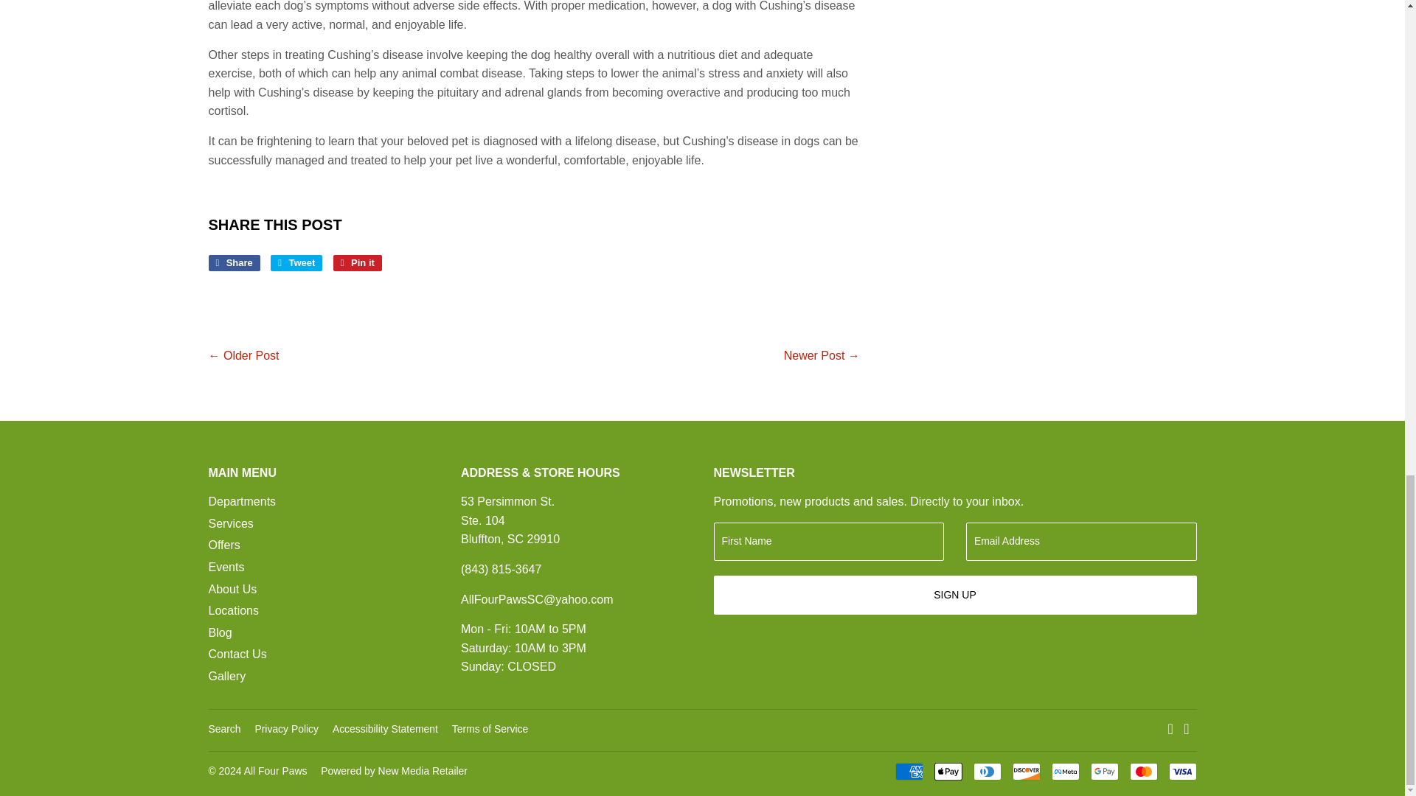 This screenshot has width=1416, height=796. I want to click on New Media Retailer, so click(1065, 771).